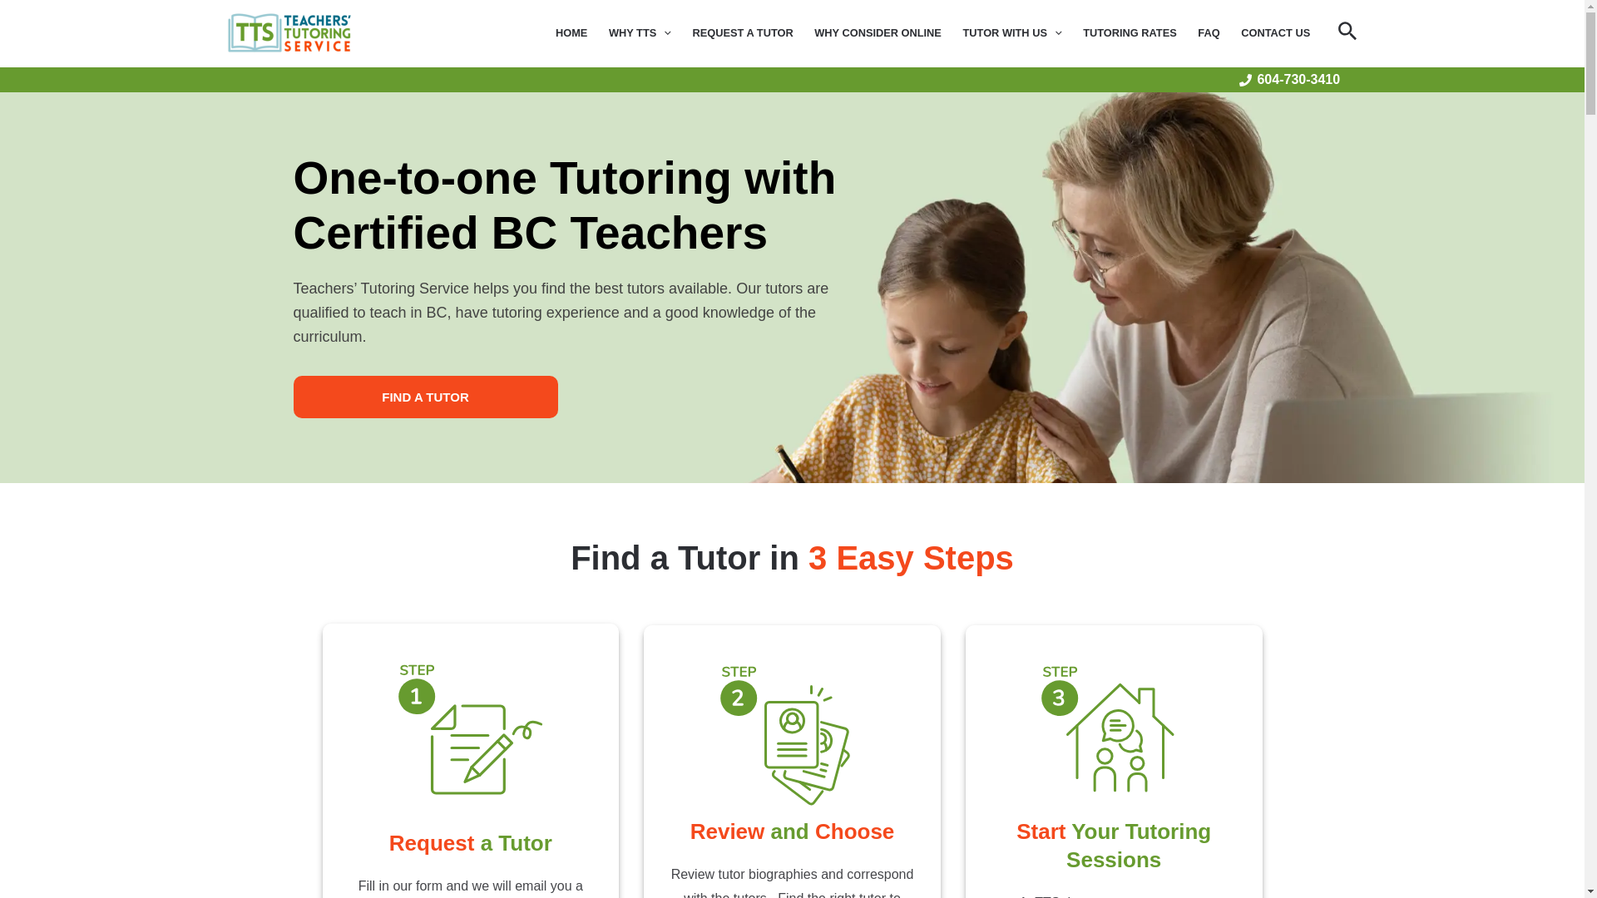  I want to click on CONTACT US, so click(1274, 33).